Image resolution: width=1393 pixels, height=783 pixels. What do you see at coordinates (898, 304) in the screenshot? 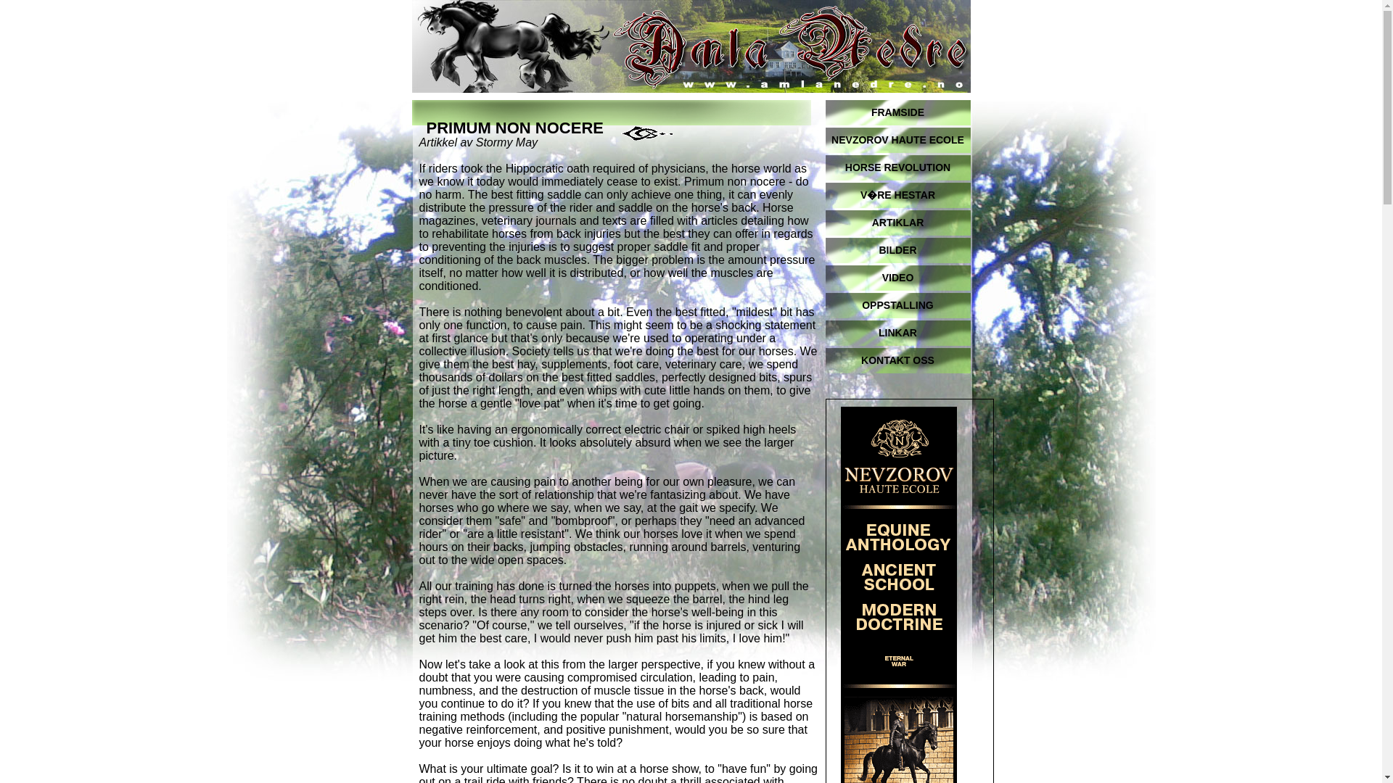
I see `OPPSTALLING` at bounding box center [898, 304].